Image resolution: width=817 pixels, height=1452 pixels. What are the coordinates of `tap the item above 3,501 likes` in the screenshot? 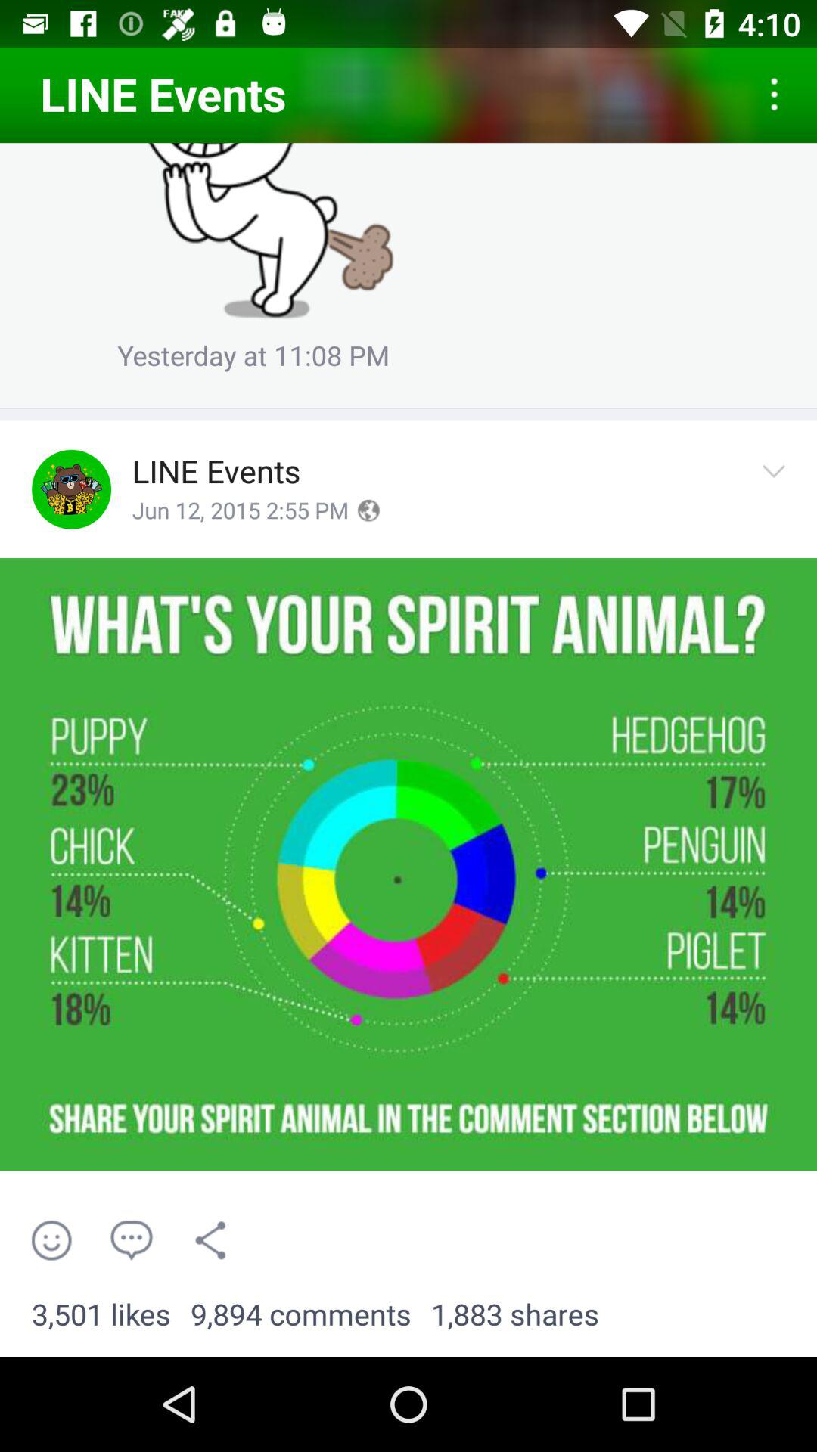 It's located at (51, 1240).